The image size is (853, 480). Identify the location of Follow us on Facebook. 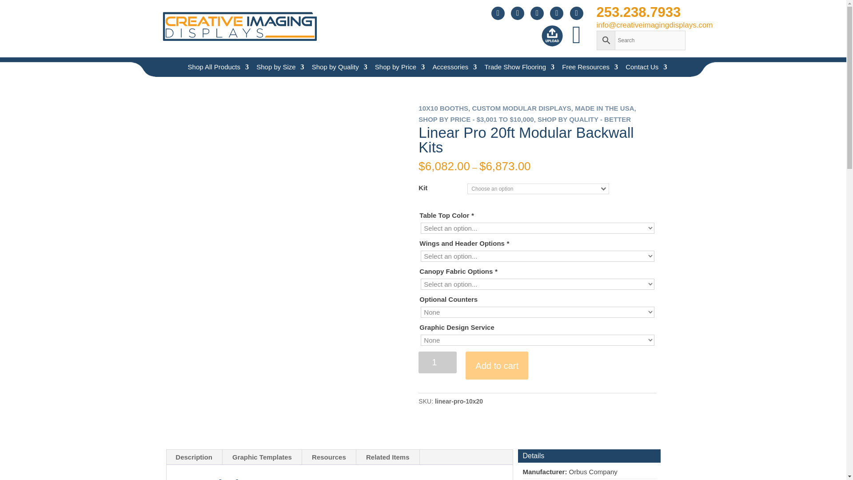
(576, 13).